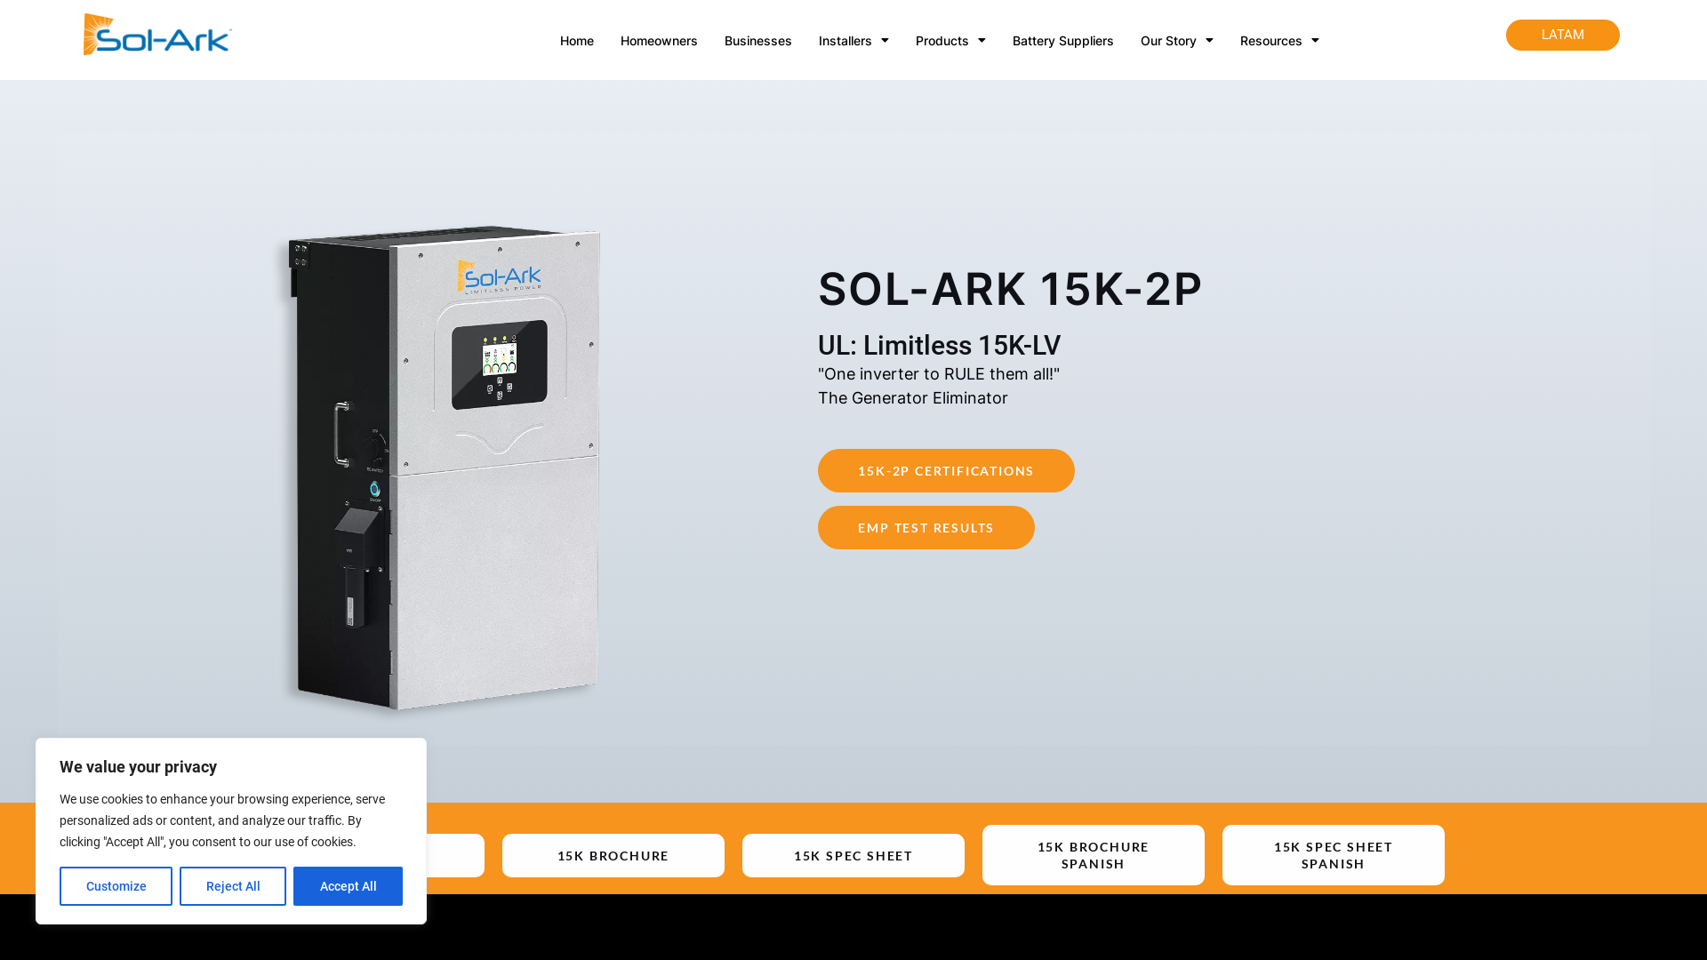 The image size is (1707, 960). I want to click on 15K-2P CERTIFICATIONS, so click(946, 471).